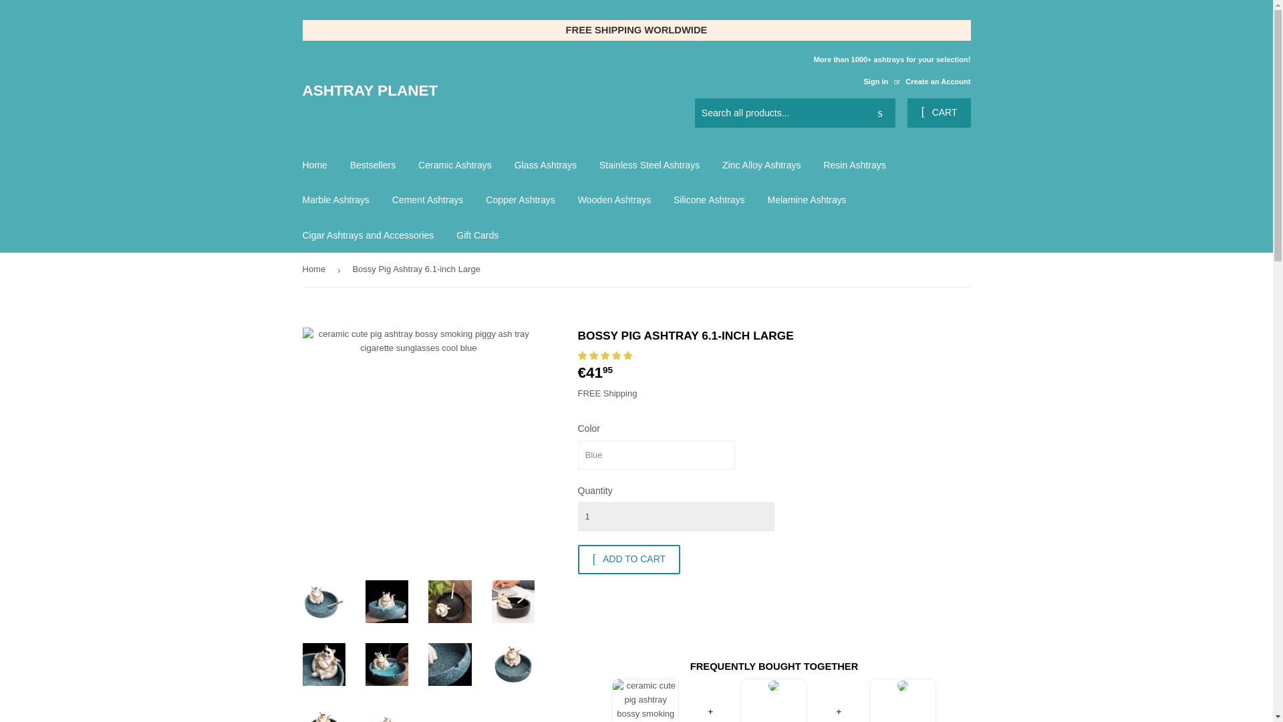 The width and height of the screenshot is (1283, 722). What do you see at coordinates (521, 200) in the screenshot?
I see `Copper Ashtrays` at bounding box center [521, 200].